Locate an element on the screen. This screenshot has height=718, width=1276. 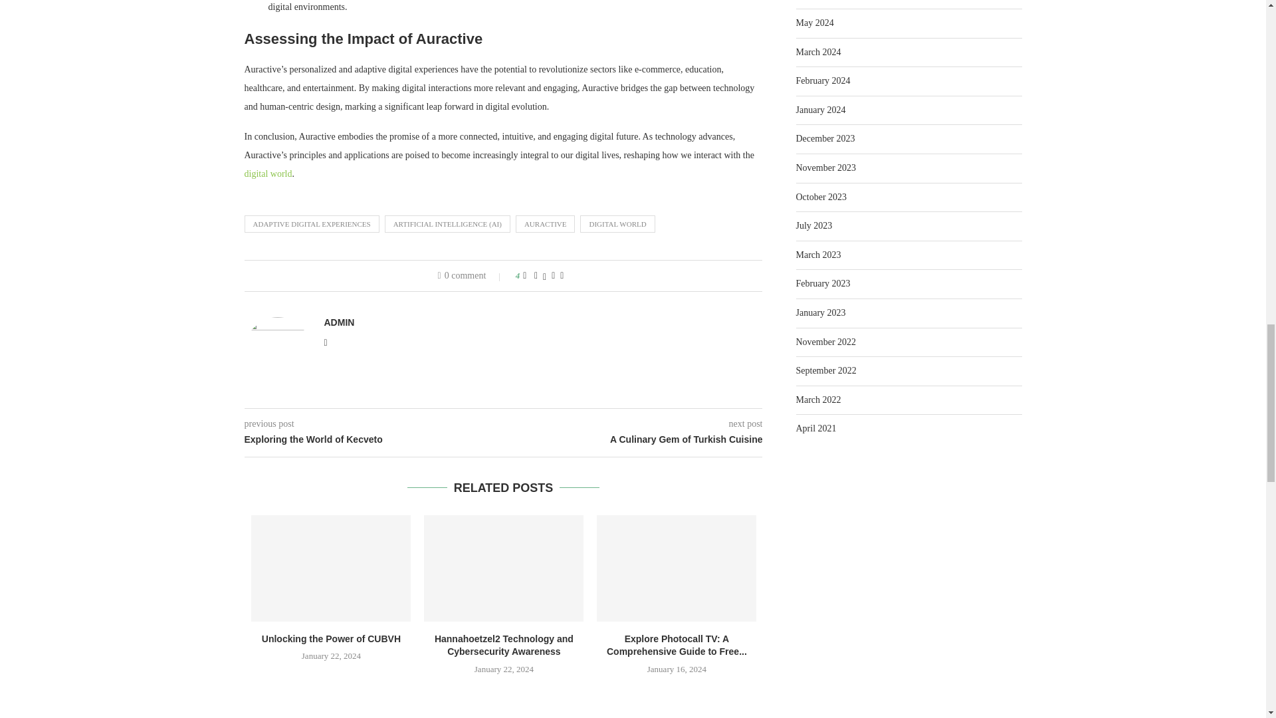
Unlocking the Power of CUBVH is located at coordinates (331, 568).